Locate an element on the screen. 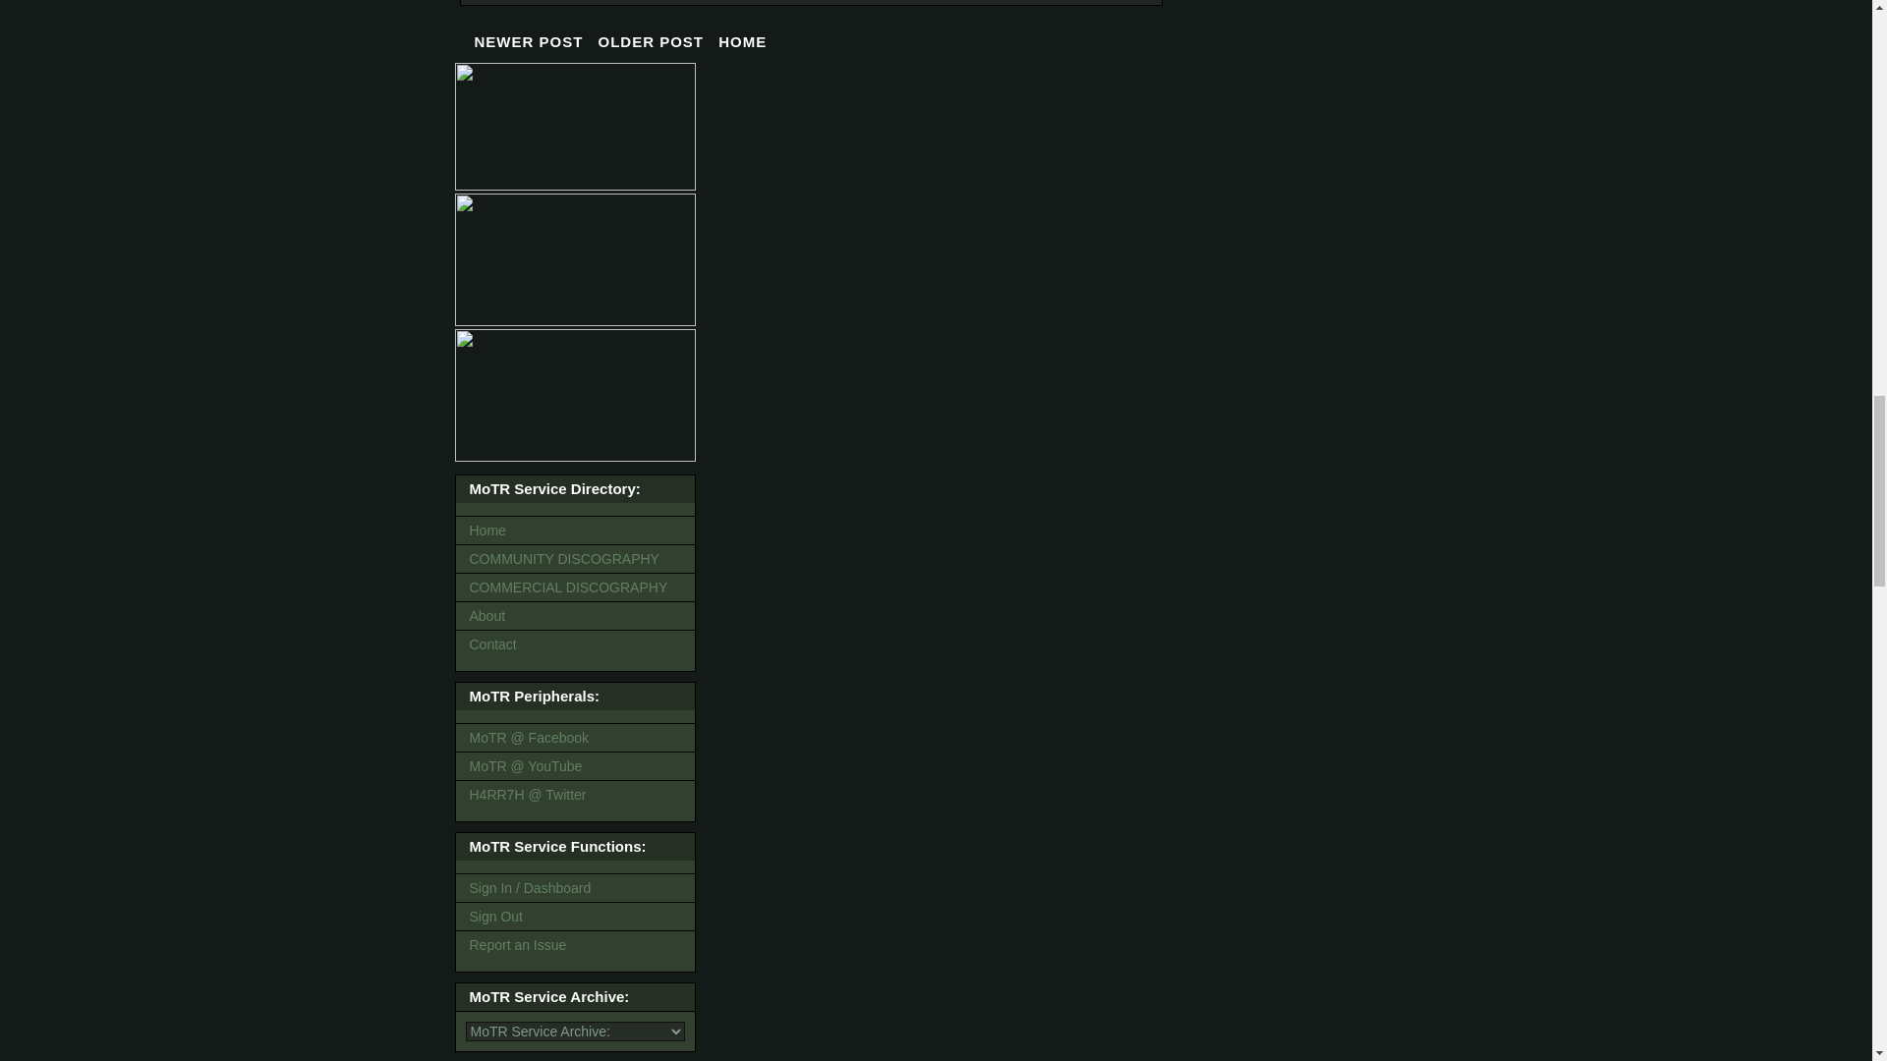  COMMERCIAL DISCOGRAPHY is located at coordinates (575, 587).